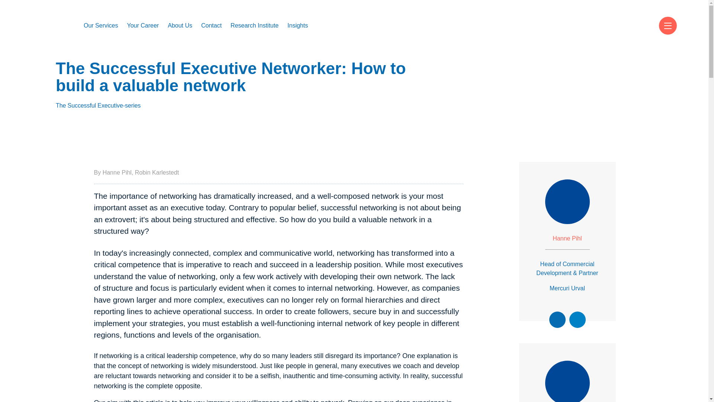  I want to click on ESG, so click(95, 174).